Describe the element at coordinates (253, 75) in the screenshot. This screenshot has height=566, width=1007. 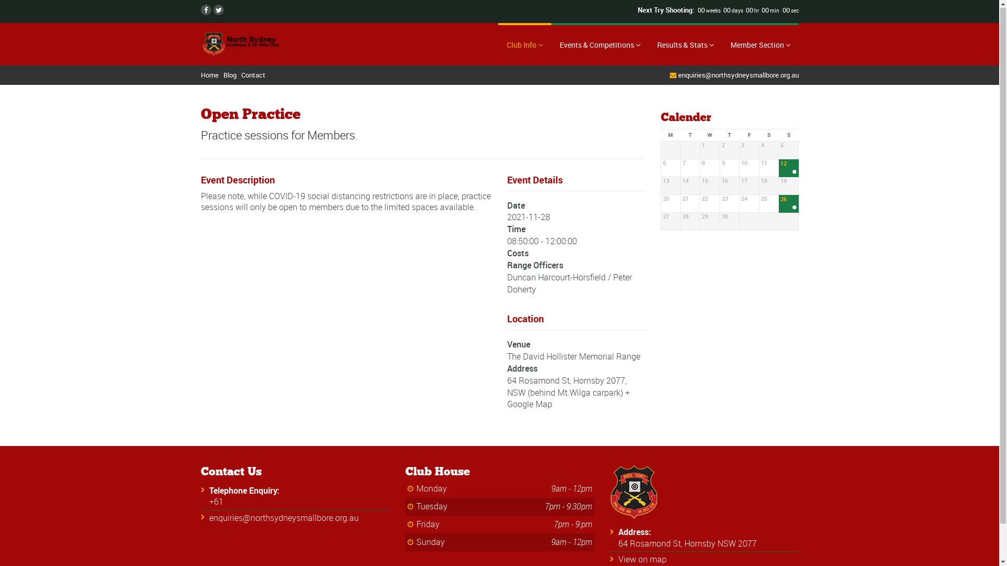
I see `Contact` at that location.